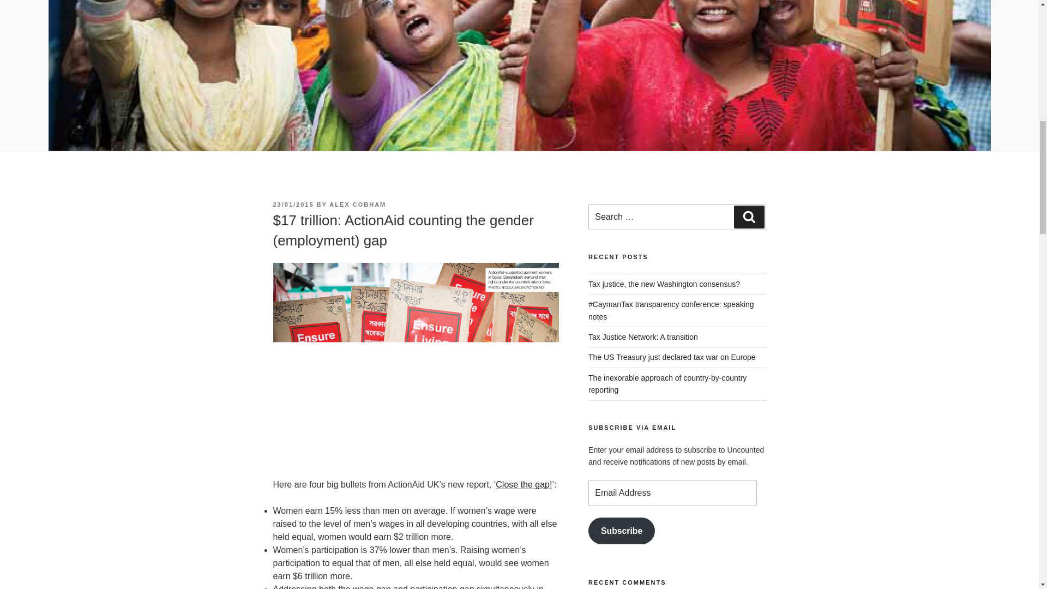 The height and width of the screenshot is (589, 1047). I want to click on The inexorable approach of country-by-country reporting, so click(667, 383).